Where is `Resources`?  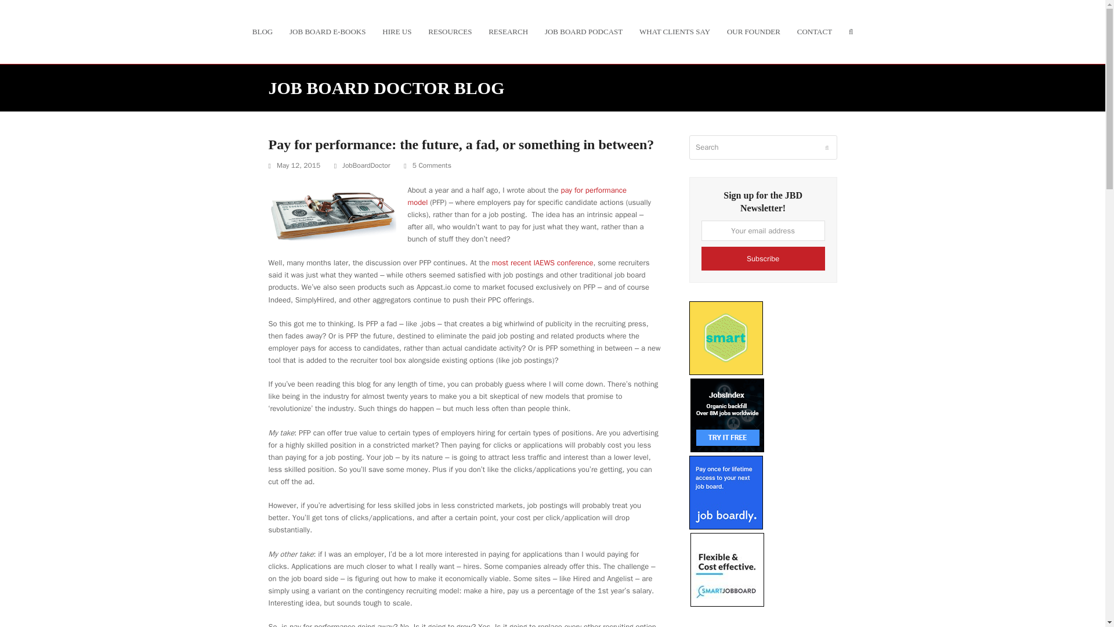 Resources is located at coordinates (450, 31).